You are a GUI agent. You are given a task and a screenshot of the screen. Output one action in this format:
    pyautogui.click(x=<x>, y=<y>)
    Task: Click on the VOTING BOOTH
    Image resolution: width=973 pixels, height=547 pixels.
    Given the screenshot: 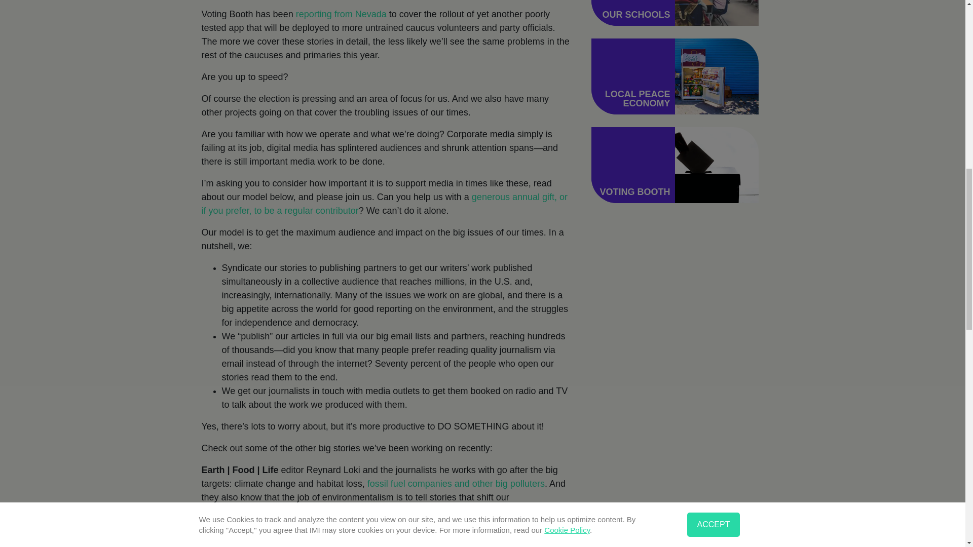 What is the action you would take?
    pyautogui.click(x=634, y=191)
    